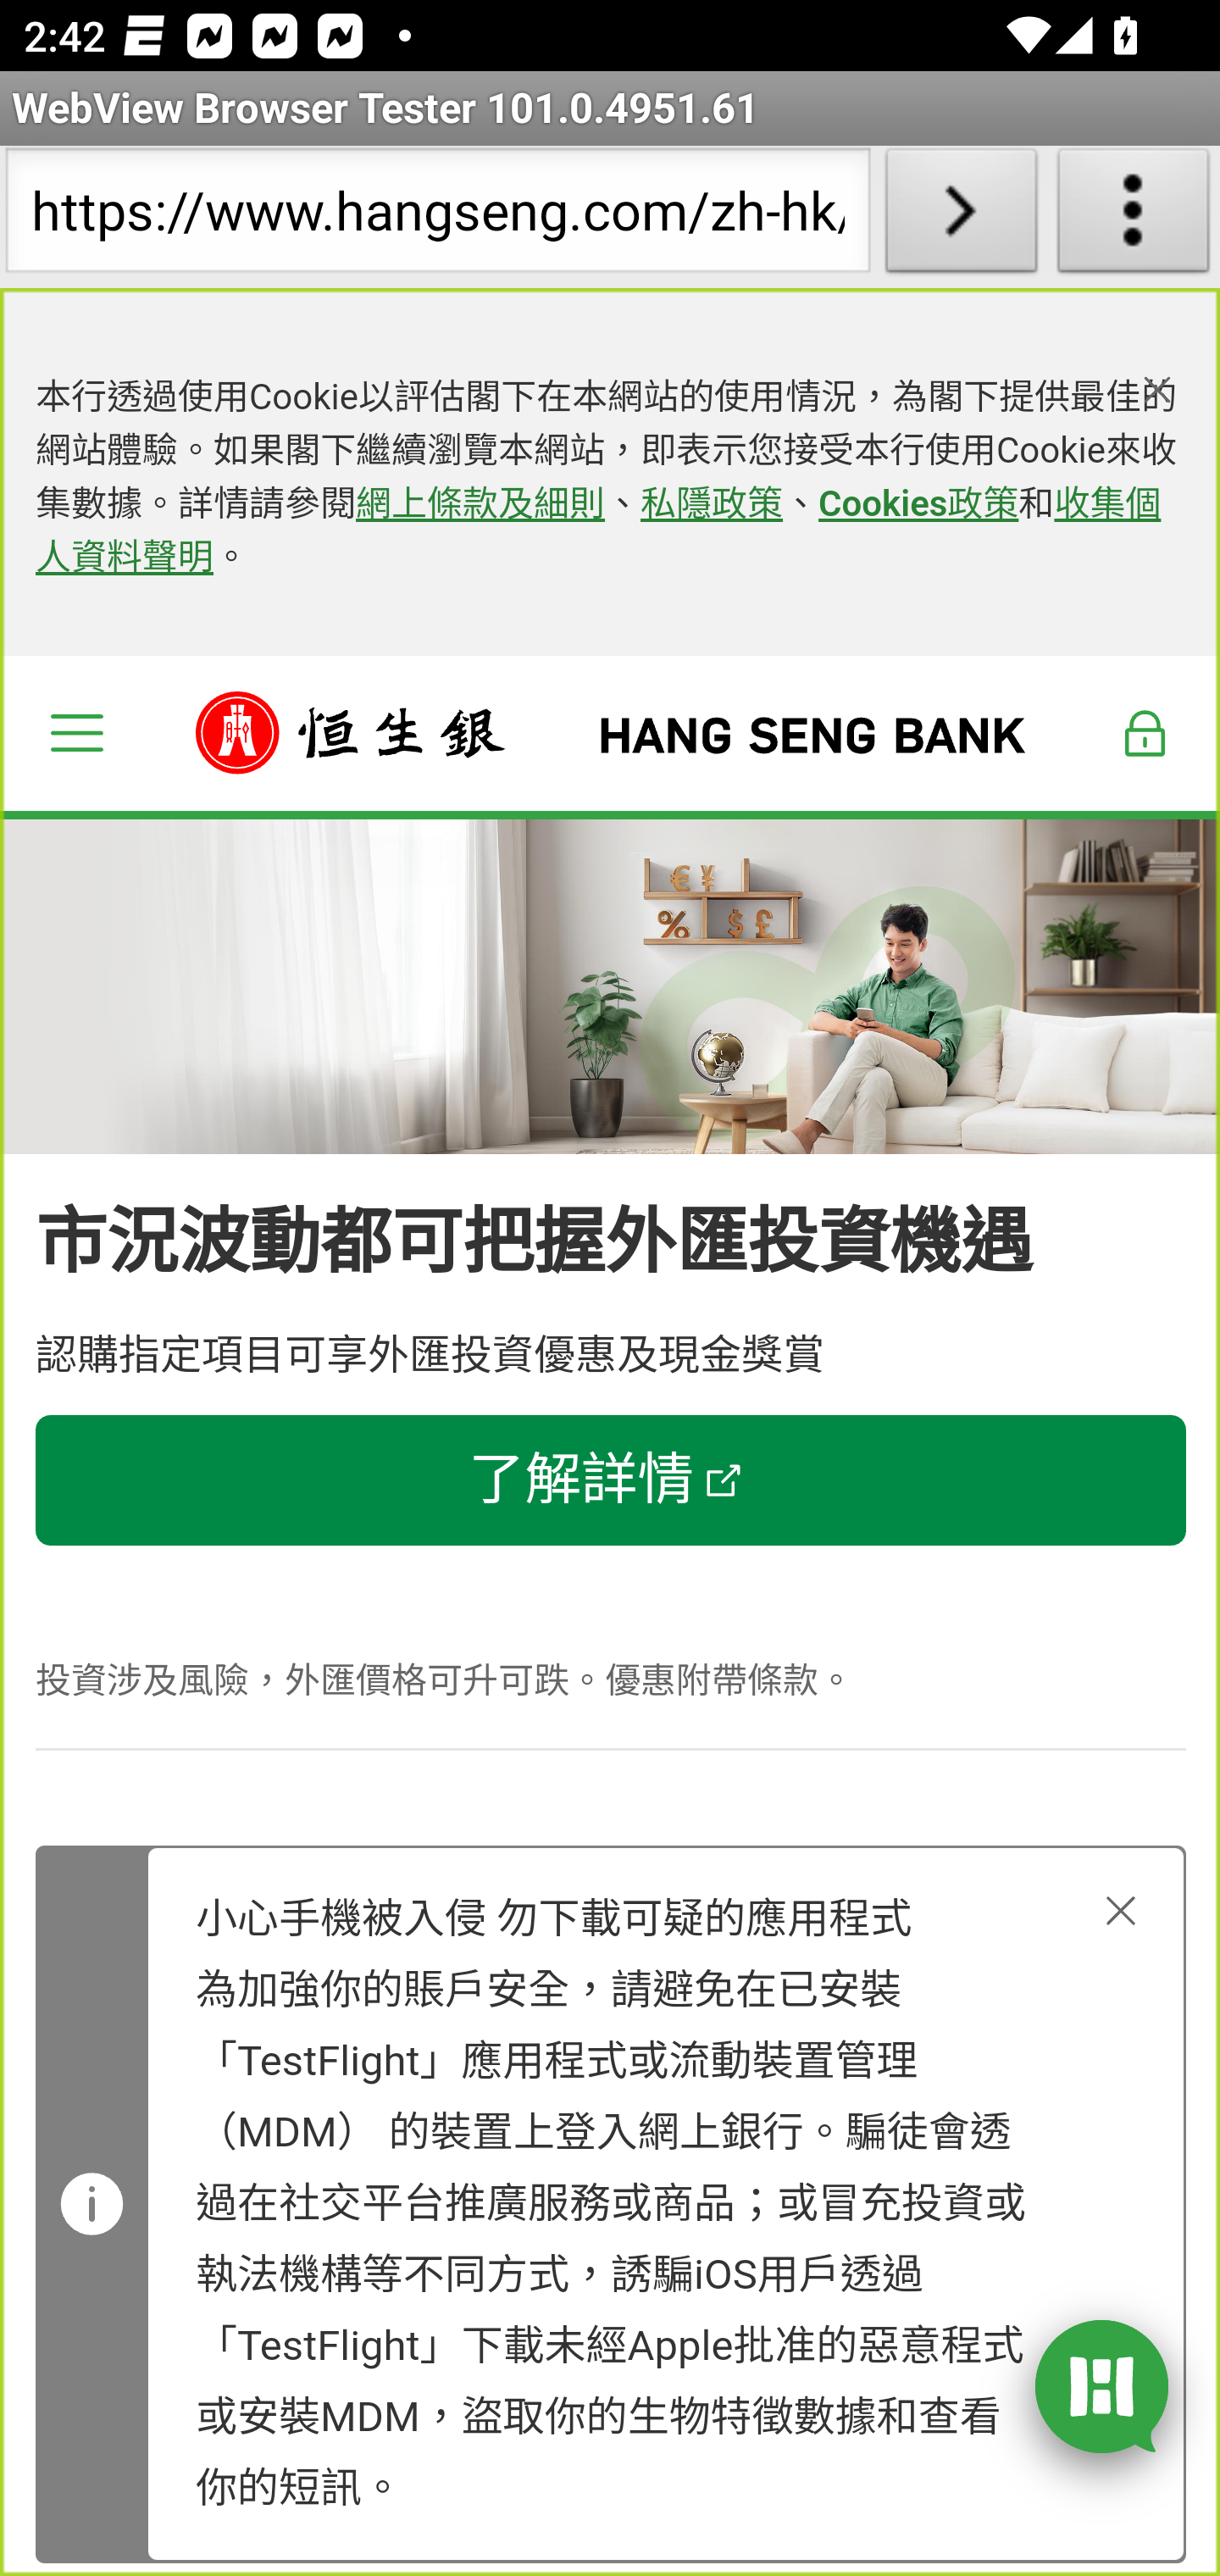 The height and width of the screenshot is (2576, 1220). What do you see at coordinates (713, 505) in the screenshot?
I see `私隱政策` at bounding box center [713, 505].